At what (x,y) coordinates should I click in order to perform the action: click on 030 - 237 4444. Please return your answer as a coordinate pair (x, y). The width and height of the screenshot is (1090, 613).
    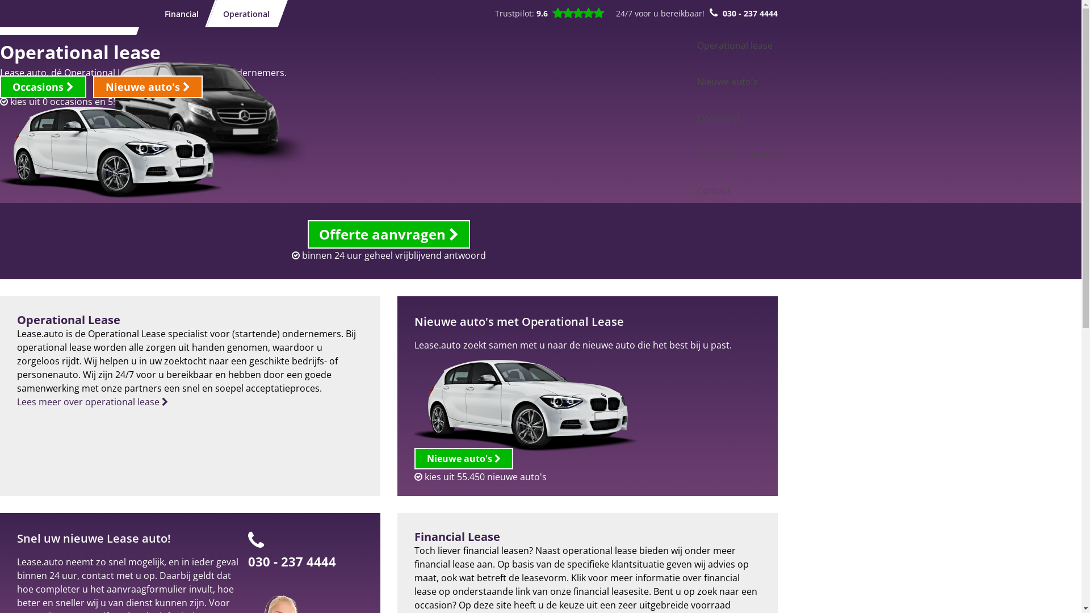
    Looking at the image, I should click on (751, 14).